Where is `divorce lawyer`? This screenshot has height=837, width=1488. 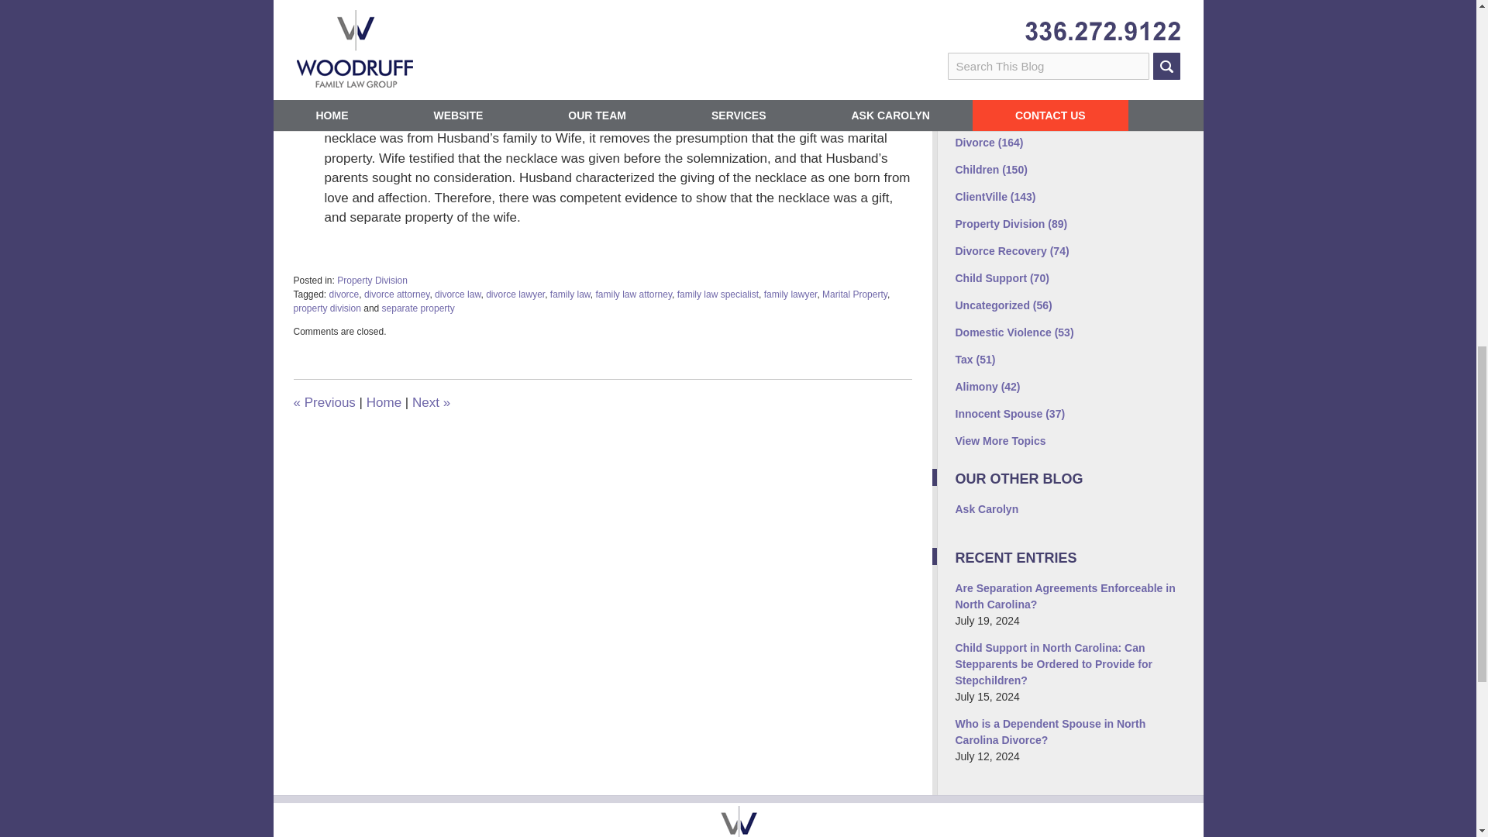 divorce lawyer is located at coordinates (515, 294).